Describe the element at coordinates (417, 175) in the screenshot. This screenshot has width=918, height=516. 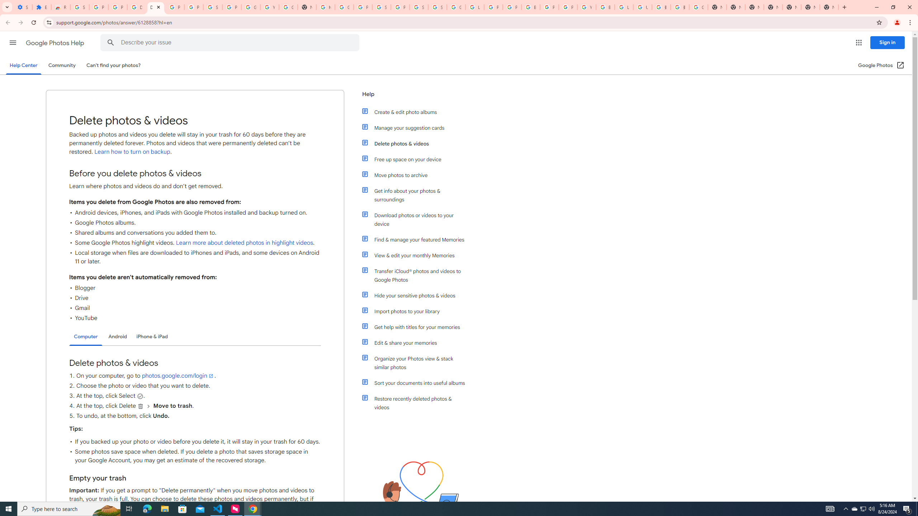
I see `Move photos to archive` at that location.